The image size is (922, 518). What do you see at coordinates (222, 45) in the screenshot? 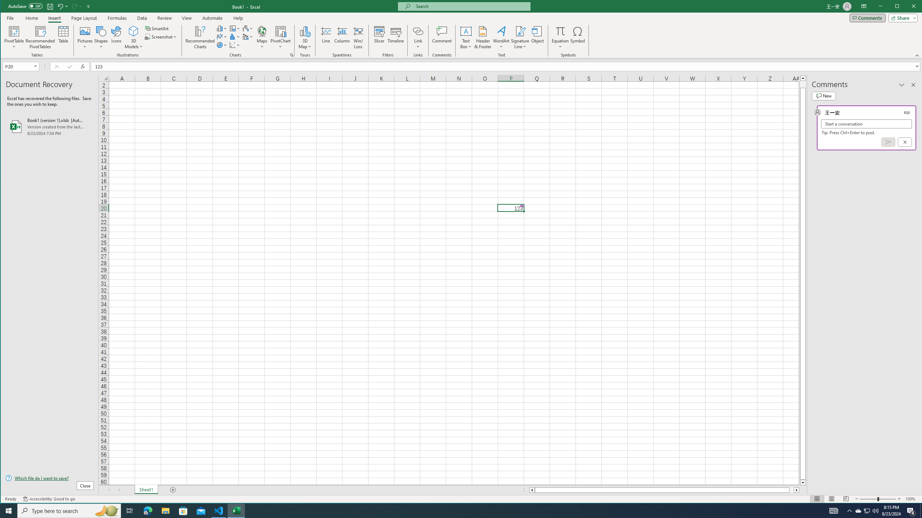
I see `Insert Pie or Doughnut Chart` at bounding box center [222, 45].